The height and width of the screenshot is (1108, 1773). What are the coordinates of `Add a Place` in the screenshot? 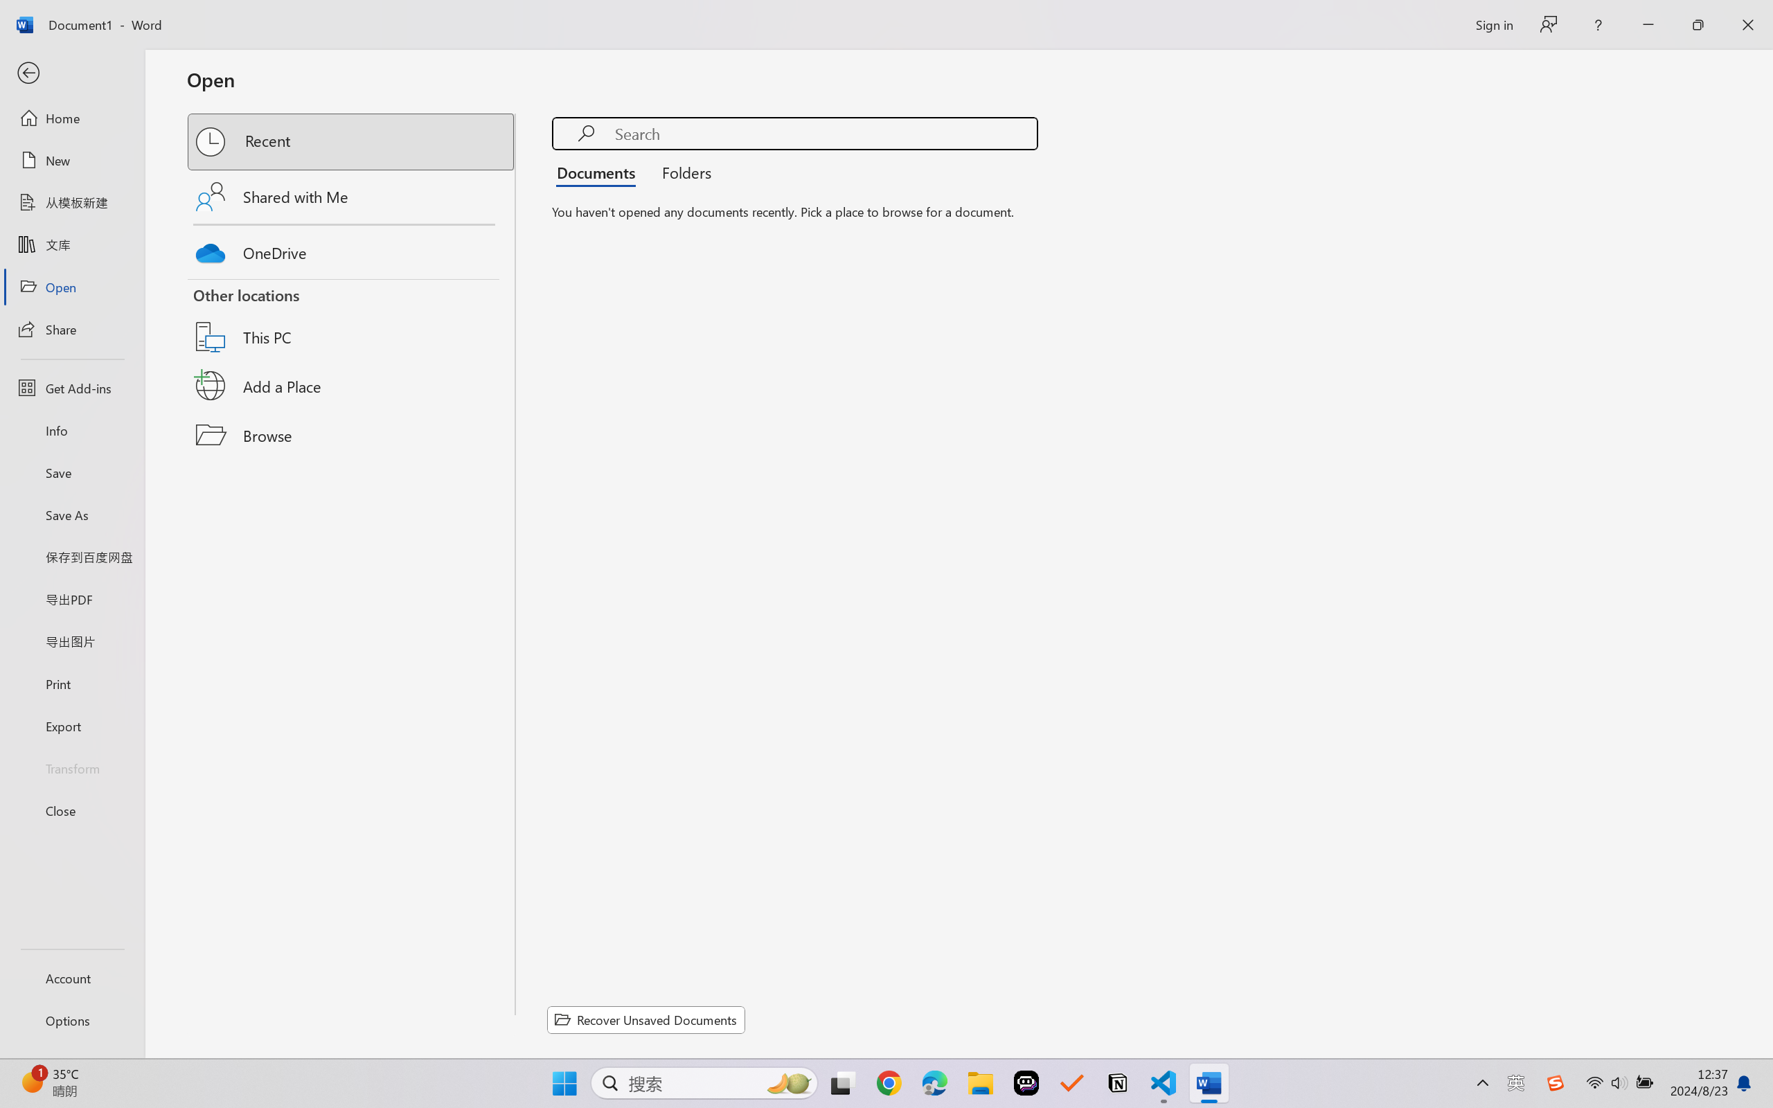 It's located at (352, 386).